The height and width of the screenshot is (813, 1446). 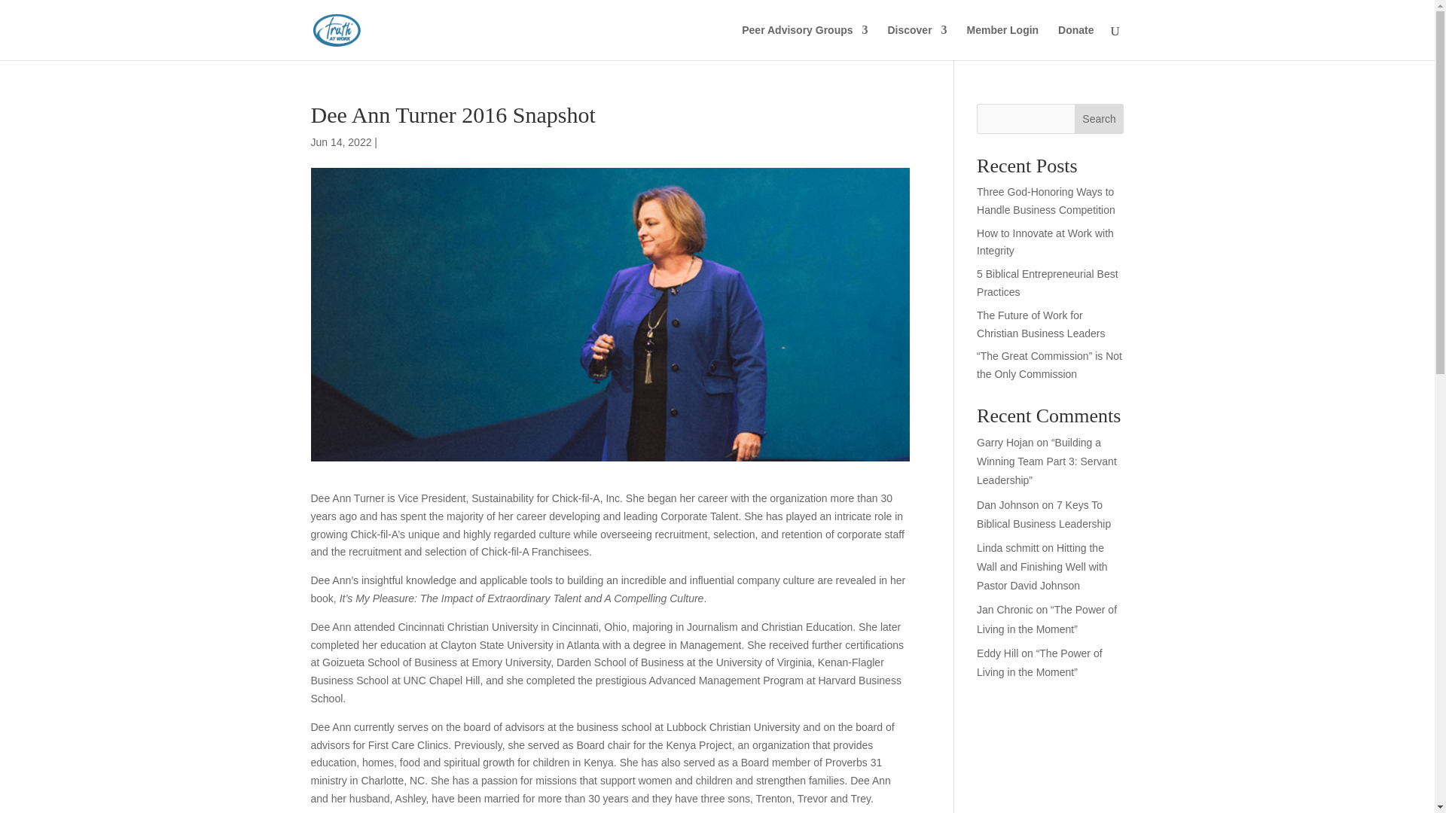 What do you see at coordinates (1041, 324) in the screenshot?
I see `The Future of Work for Christian Business Leaders` at bounding box center [1041, 324].